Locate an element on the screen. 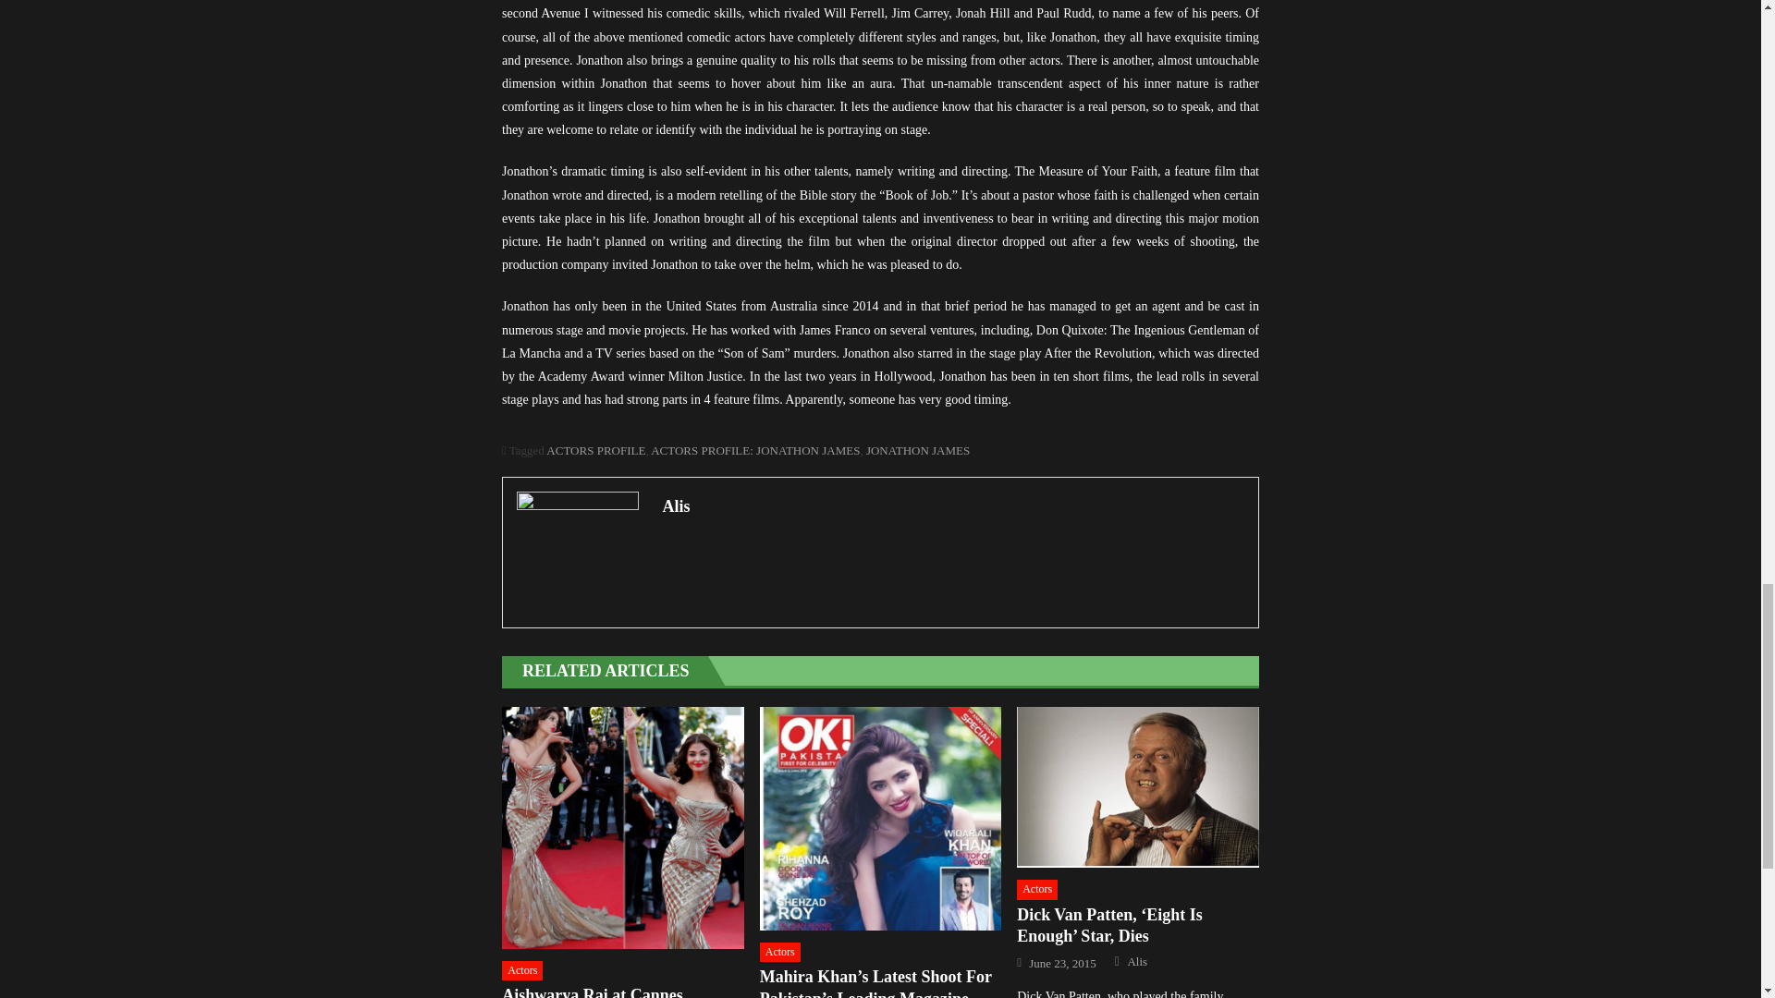 The image size is (1775, 998). Aishwarya Rai at Cannes International Film Festival is located at coordinates (623, 828).